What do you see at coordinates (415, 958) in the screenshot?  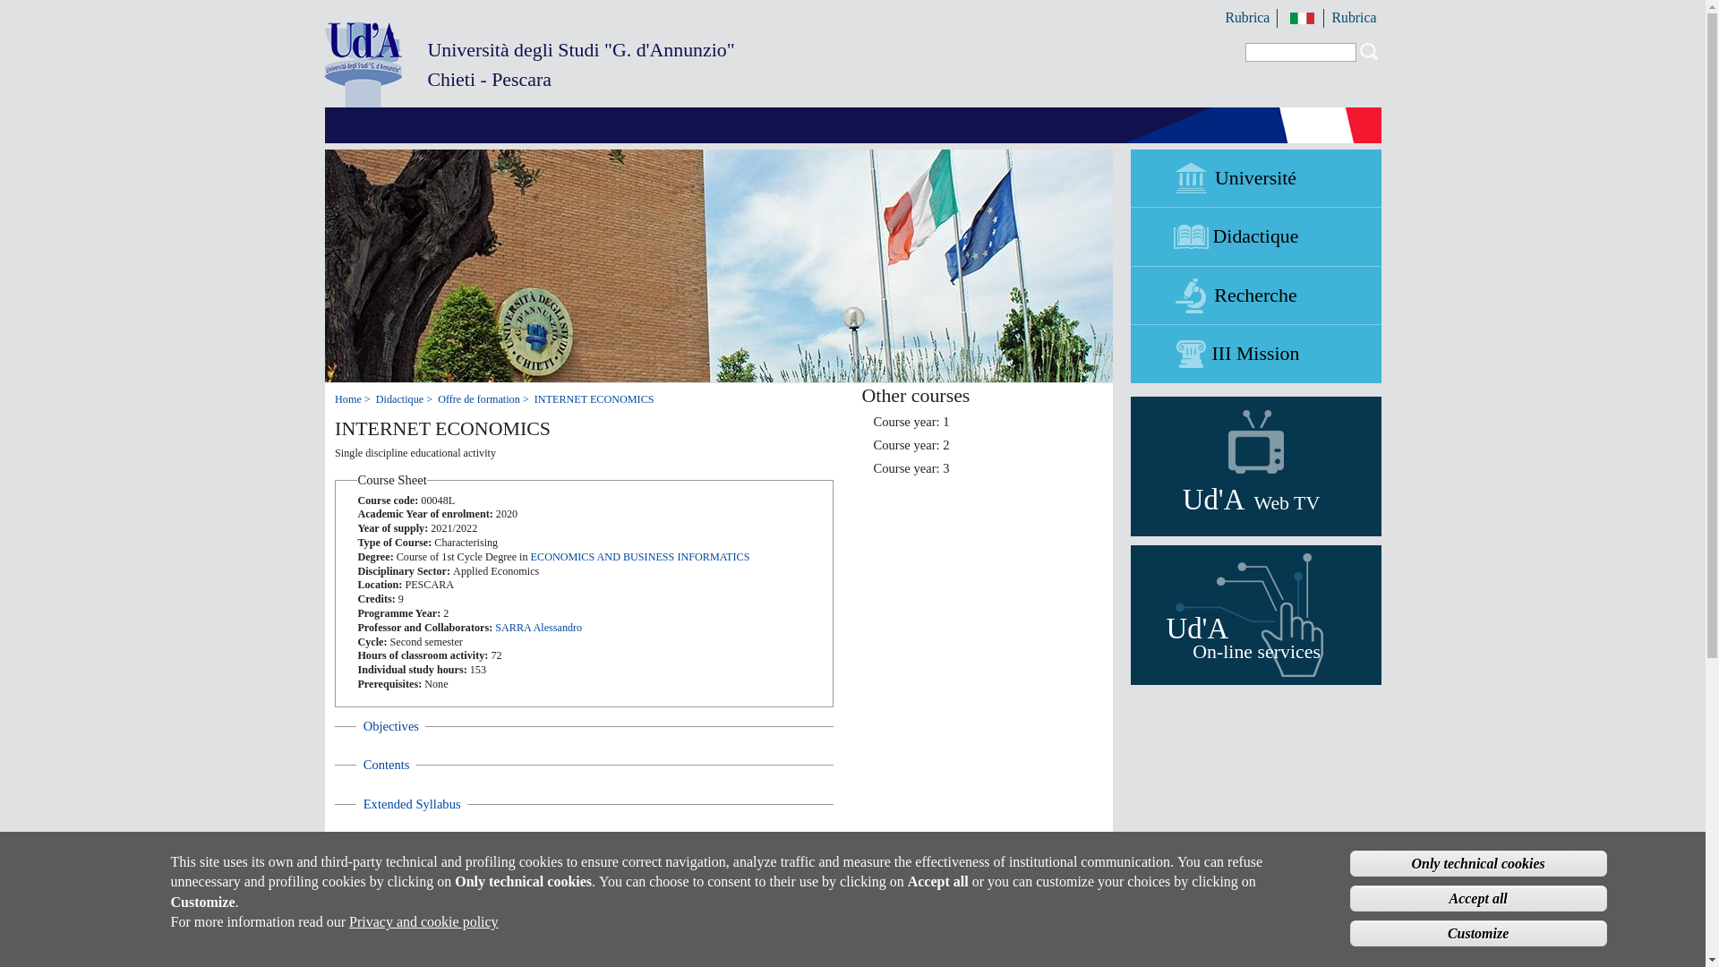 I see `Rubrica` at bounding box center [415, 958].